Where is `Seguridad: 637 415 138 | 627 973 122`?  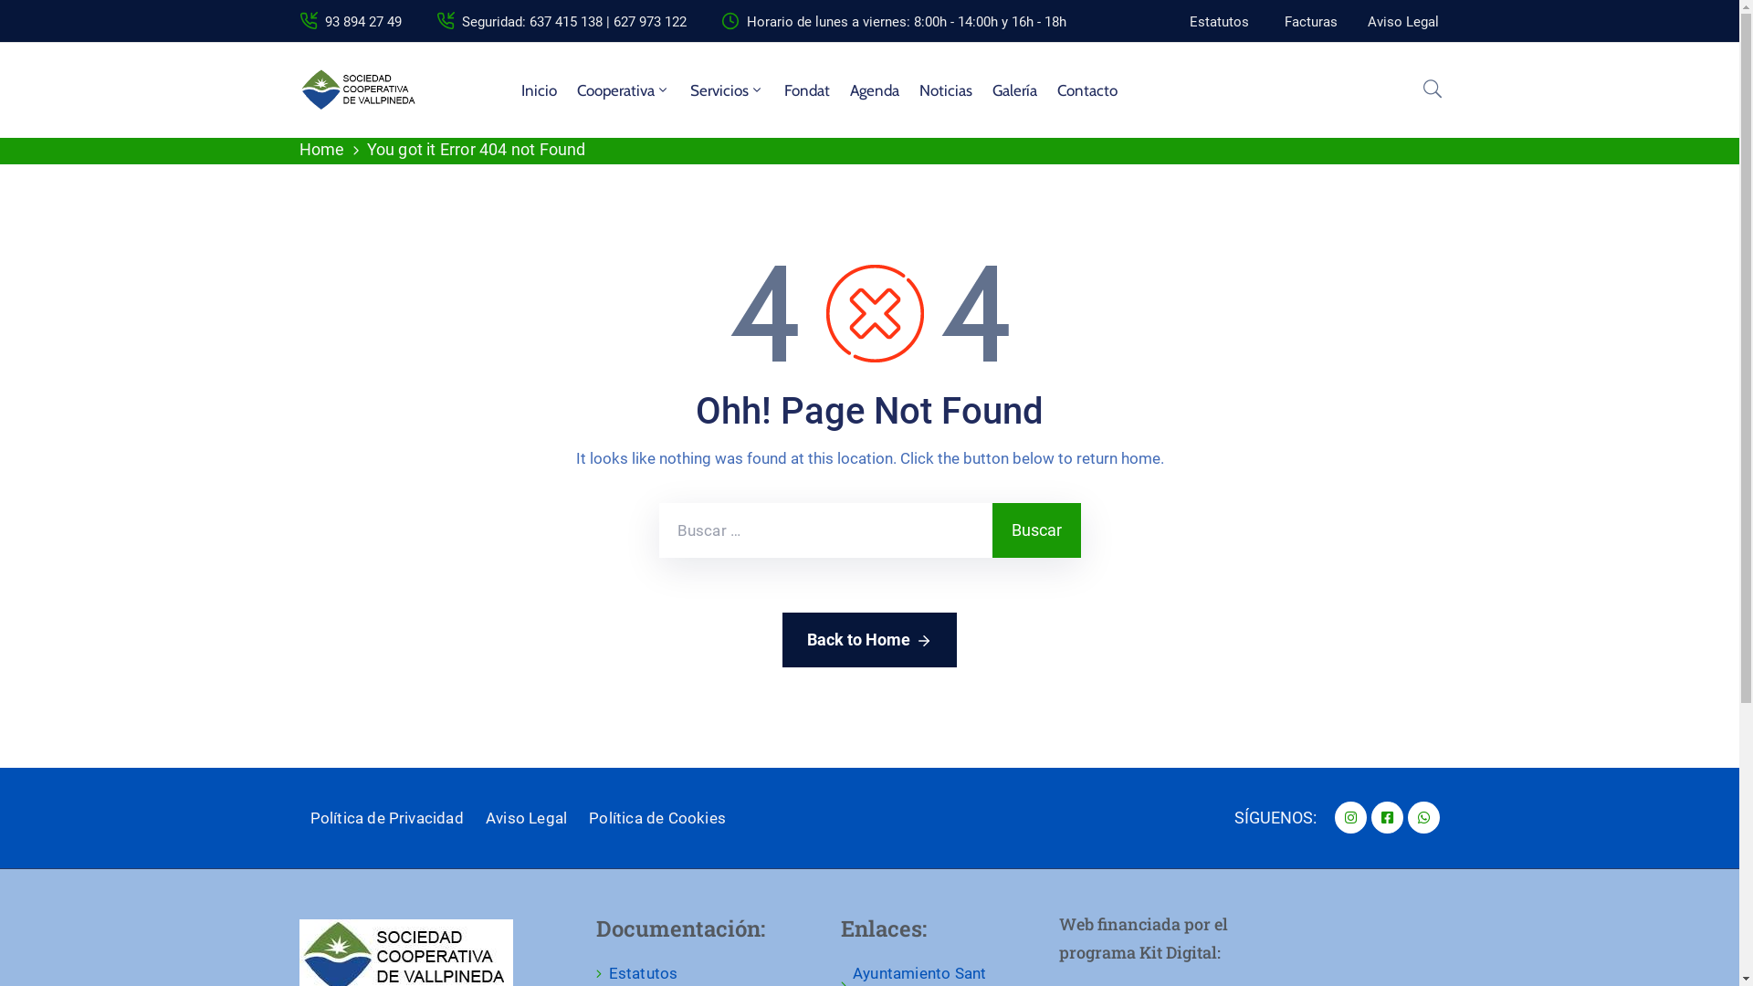 Seguridad: 637 415 138 | 627 973 122 is located at coordinates (574, 22).